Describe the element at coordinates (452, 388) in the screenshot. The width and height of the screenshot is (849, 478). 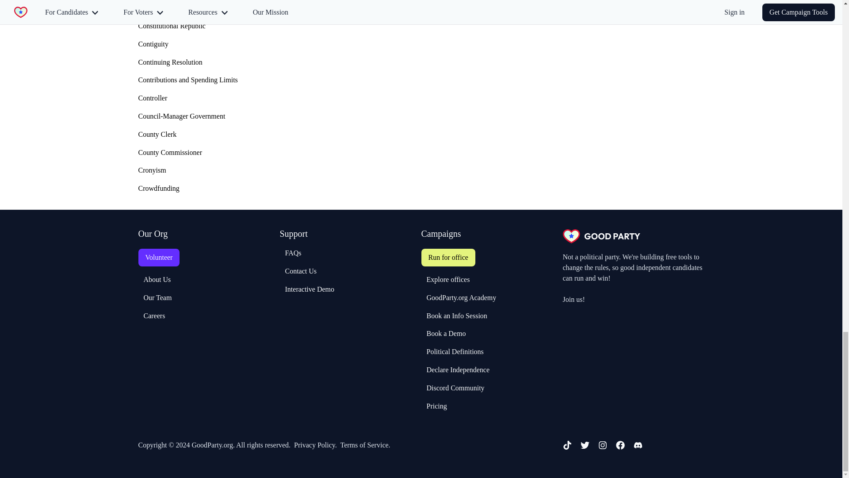
I see `Discord Community` at that location.